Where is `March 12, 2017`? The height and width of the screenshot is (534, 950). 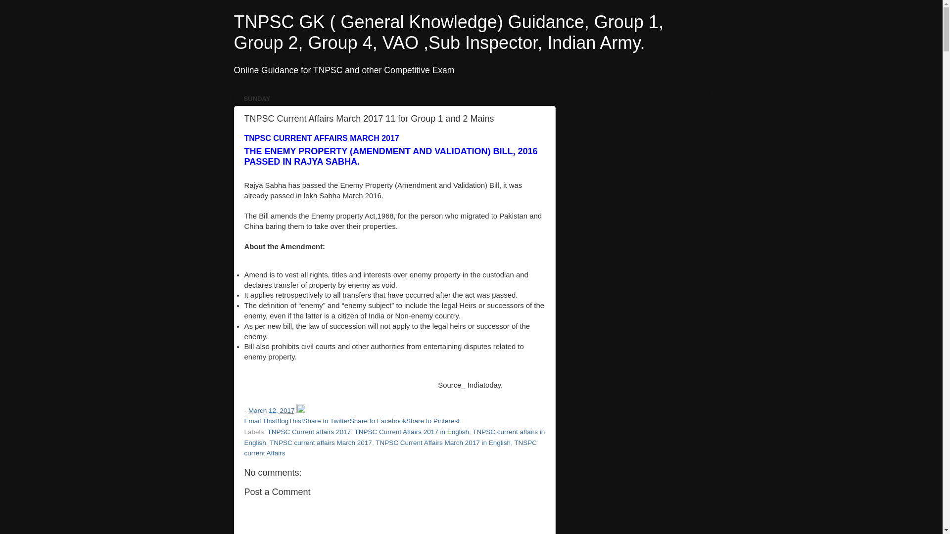
March 12, 2017 is located at coordinates (271, 410).